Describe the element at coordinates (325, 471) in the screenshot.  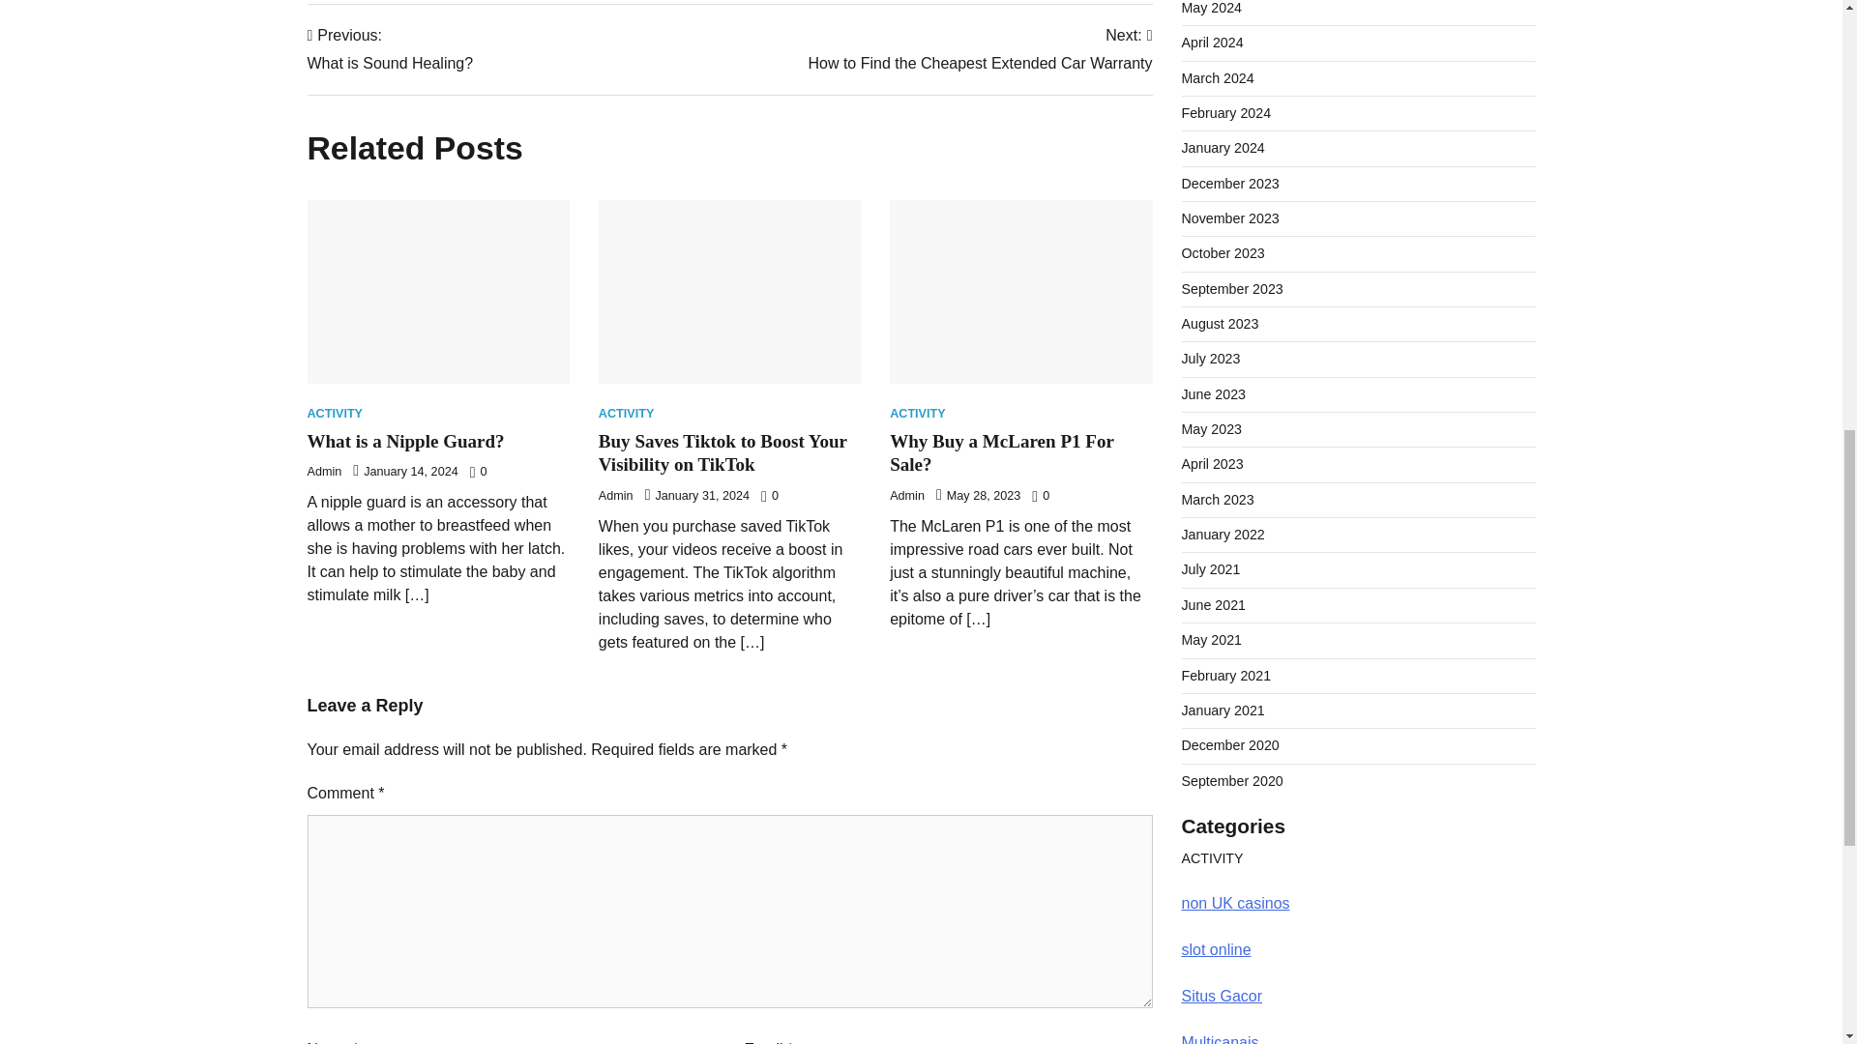
I see `Admin` at that location.